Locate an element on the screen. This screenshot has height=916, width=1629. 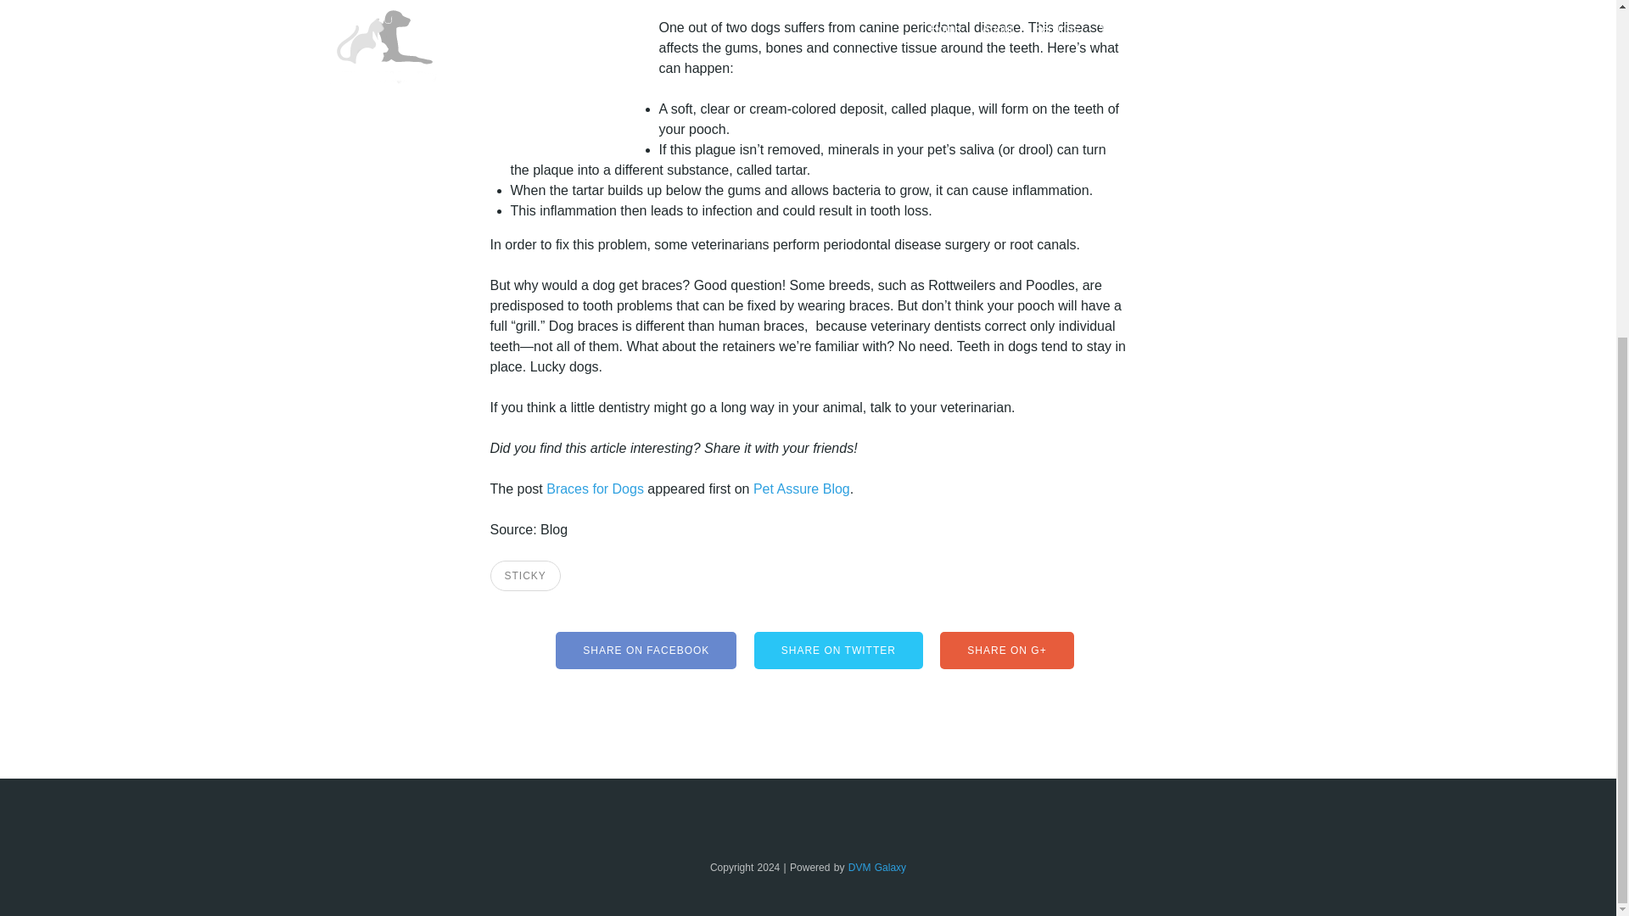
SHARE ON TWITTER is located at coordinates (838, 651).